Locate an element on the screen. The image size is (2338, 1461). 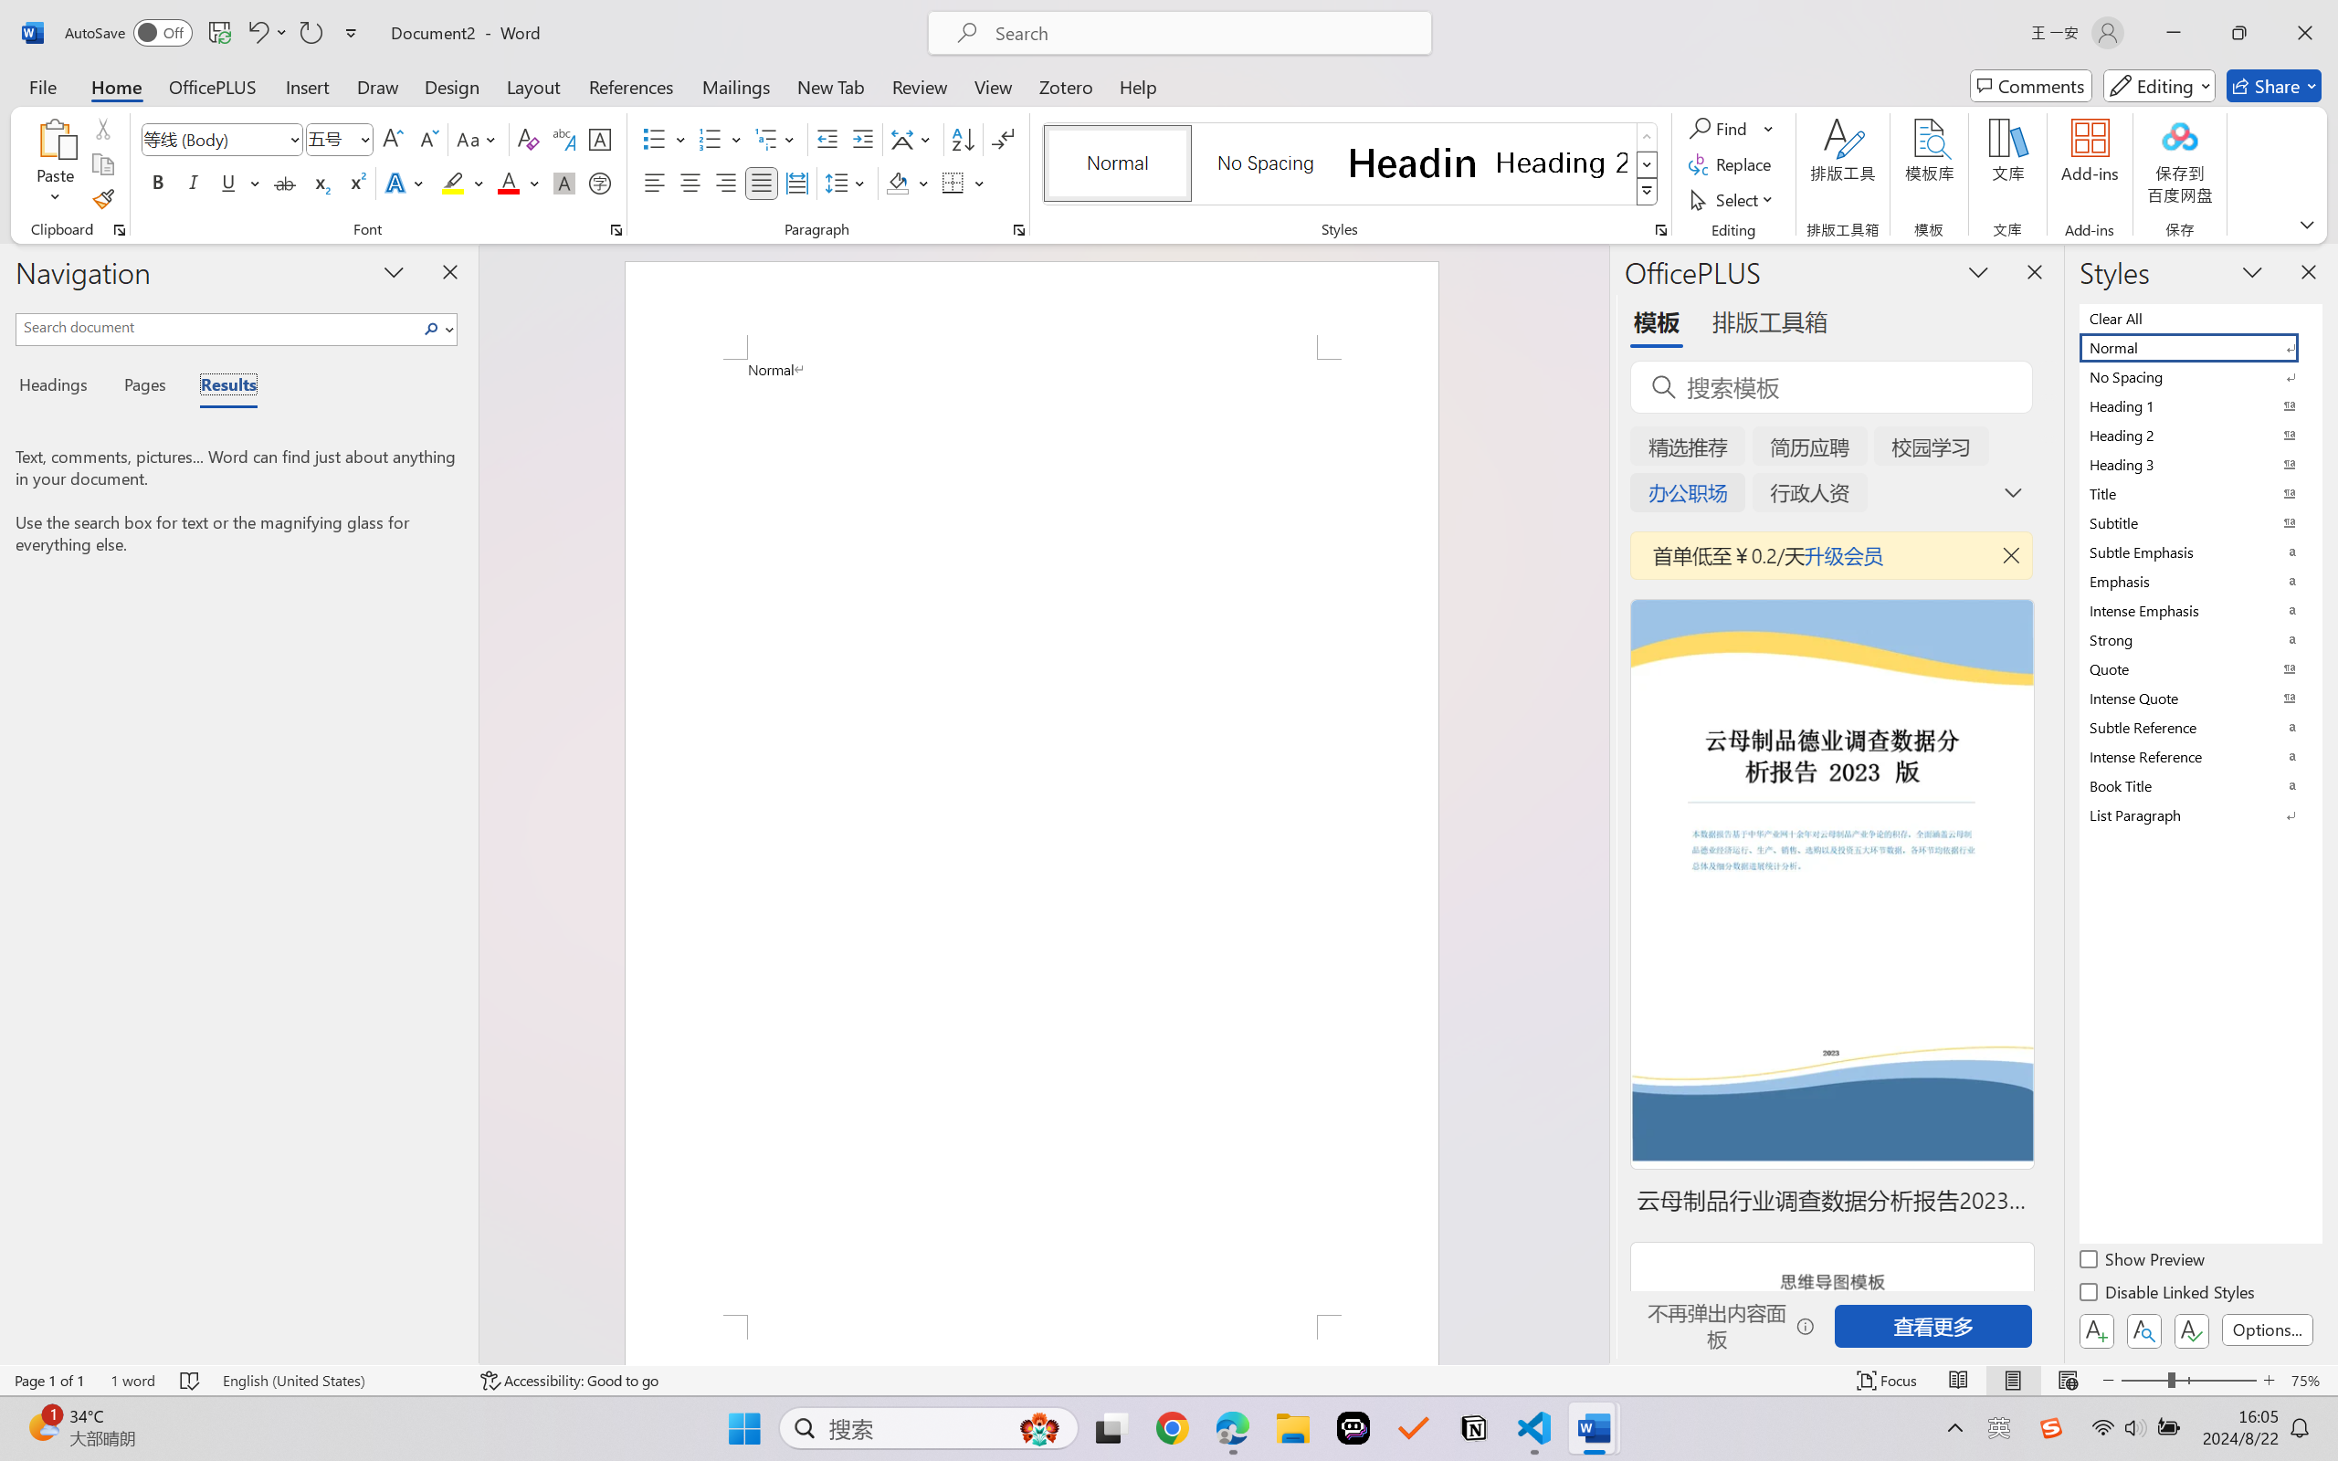
Class: Image is located at coordinates (2051, 1428).